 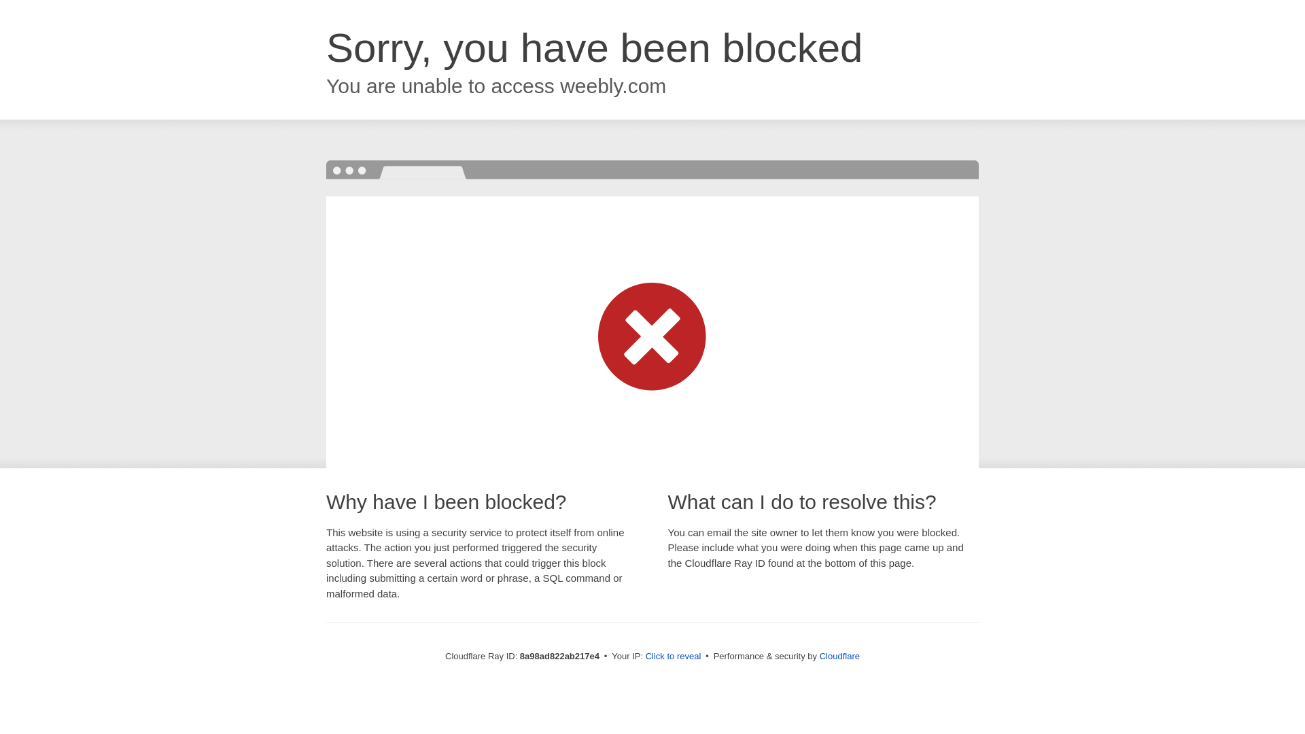 I want to click on Cloudflare, so click(x=839, y=656).